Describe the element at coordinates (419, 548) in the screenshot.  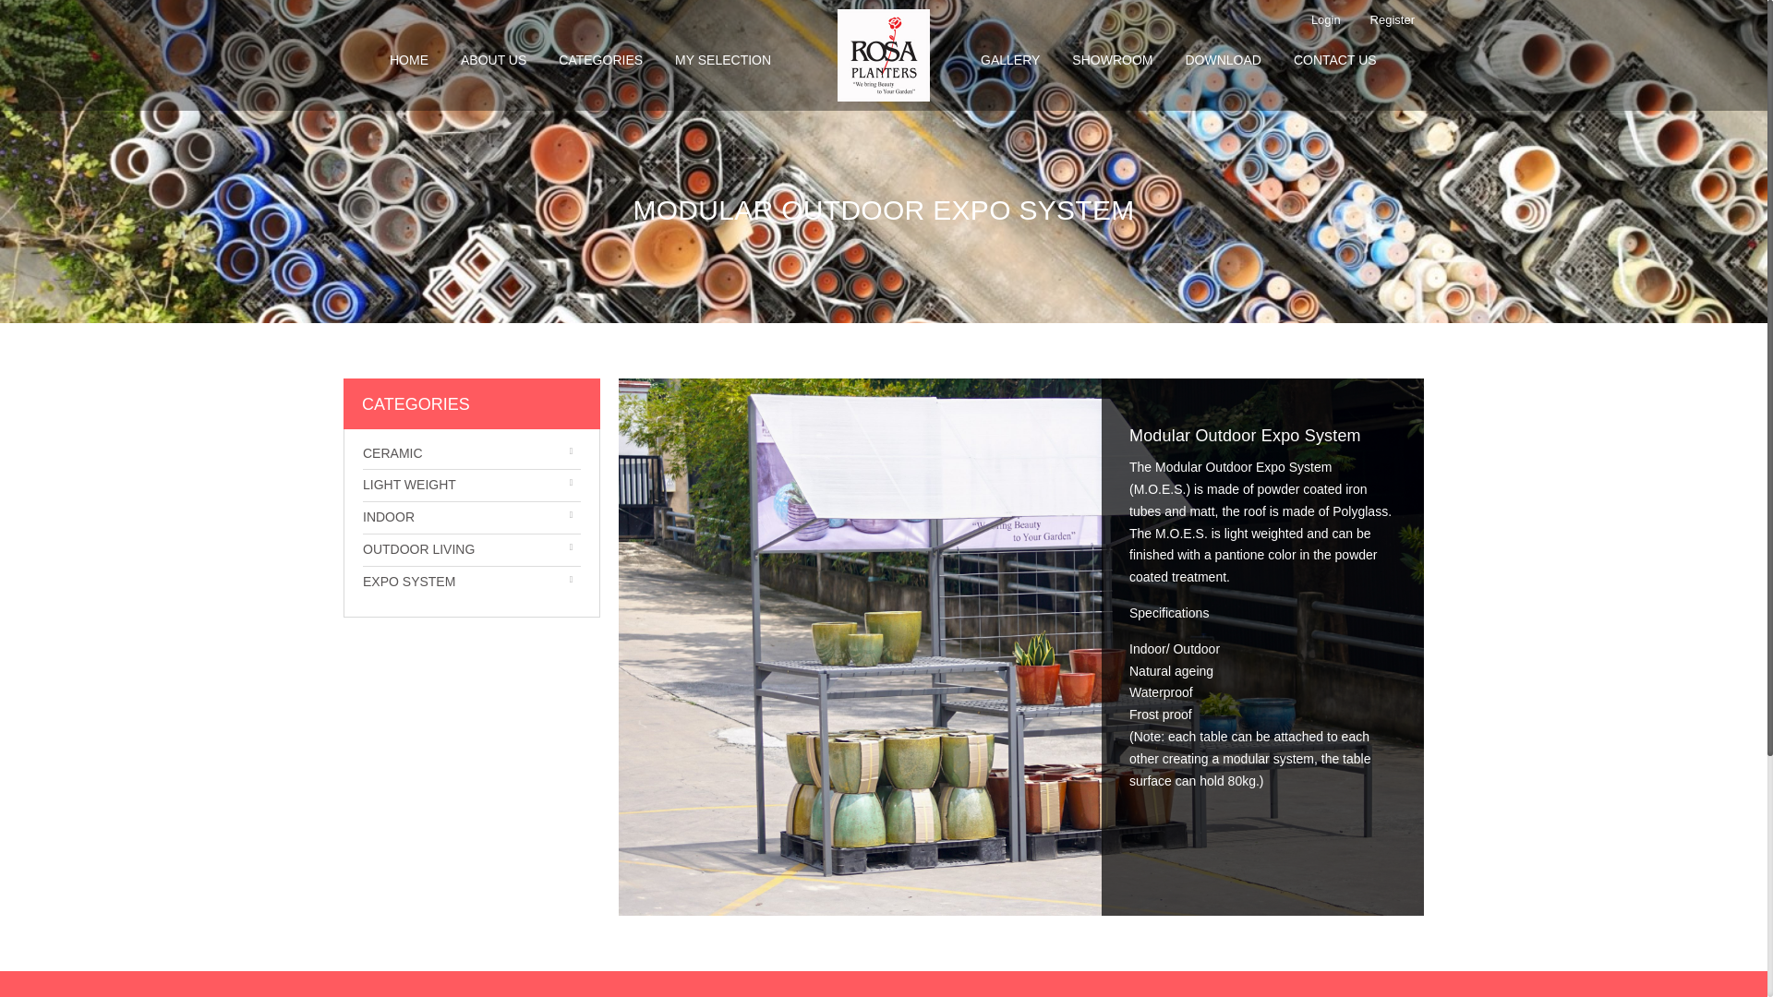
I see `OUTDOOR LIVING` at that location.